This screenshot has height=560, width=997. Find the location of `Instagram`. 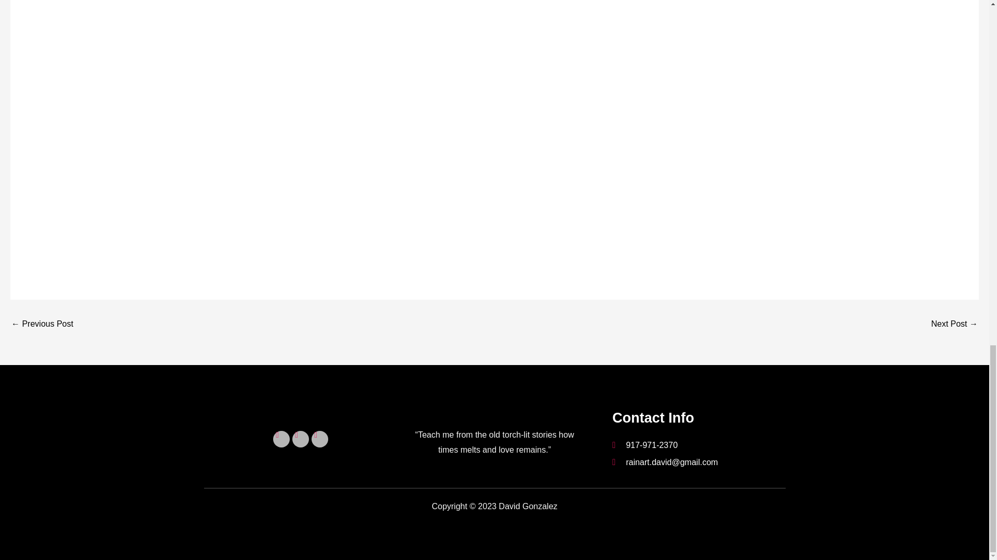

Instagram is located at coordinates (281, 439).